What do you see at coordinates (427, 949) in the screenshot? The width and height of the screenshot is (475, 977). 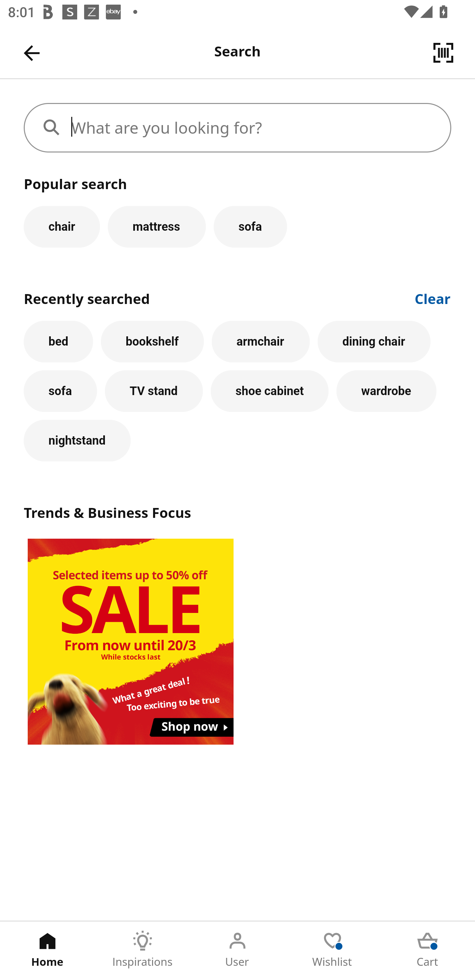 I see `Cart
Tab 5 of 5` at bounding box center [427, 949].